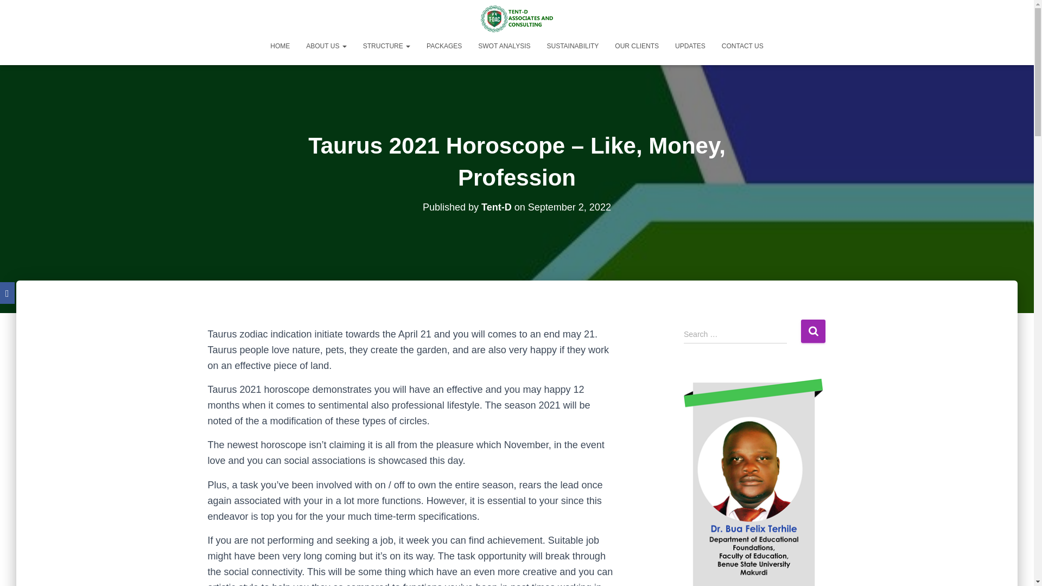  I want to click on HOME, so click(280, 46).